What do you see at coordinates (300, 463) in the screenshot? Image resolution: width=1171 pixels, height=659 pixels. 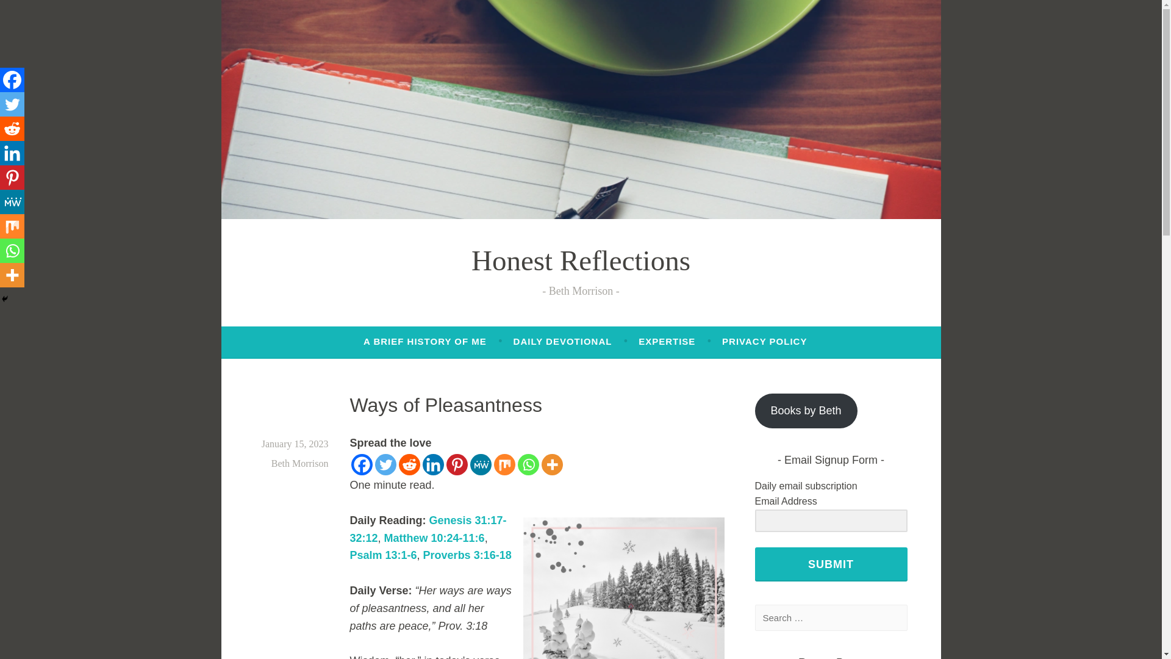 I see `Beth Morrison` at bounding box center [300, 463].